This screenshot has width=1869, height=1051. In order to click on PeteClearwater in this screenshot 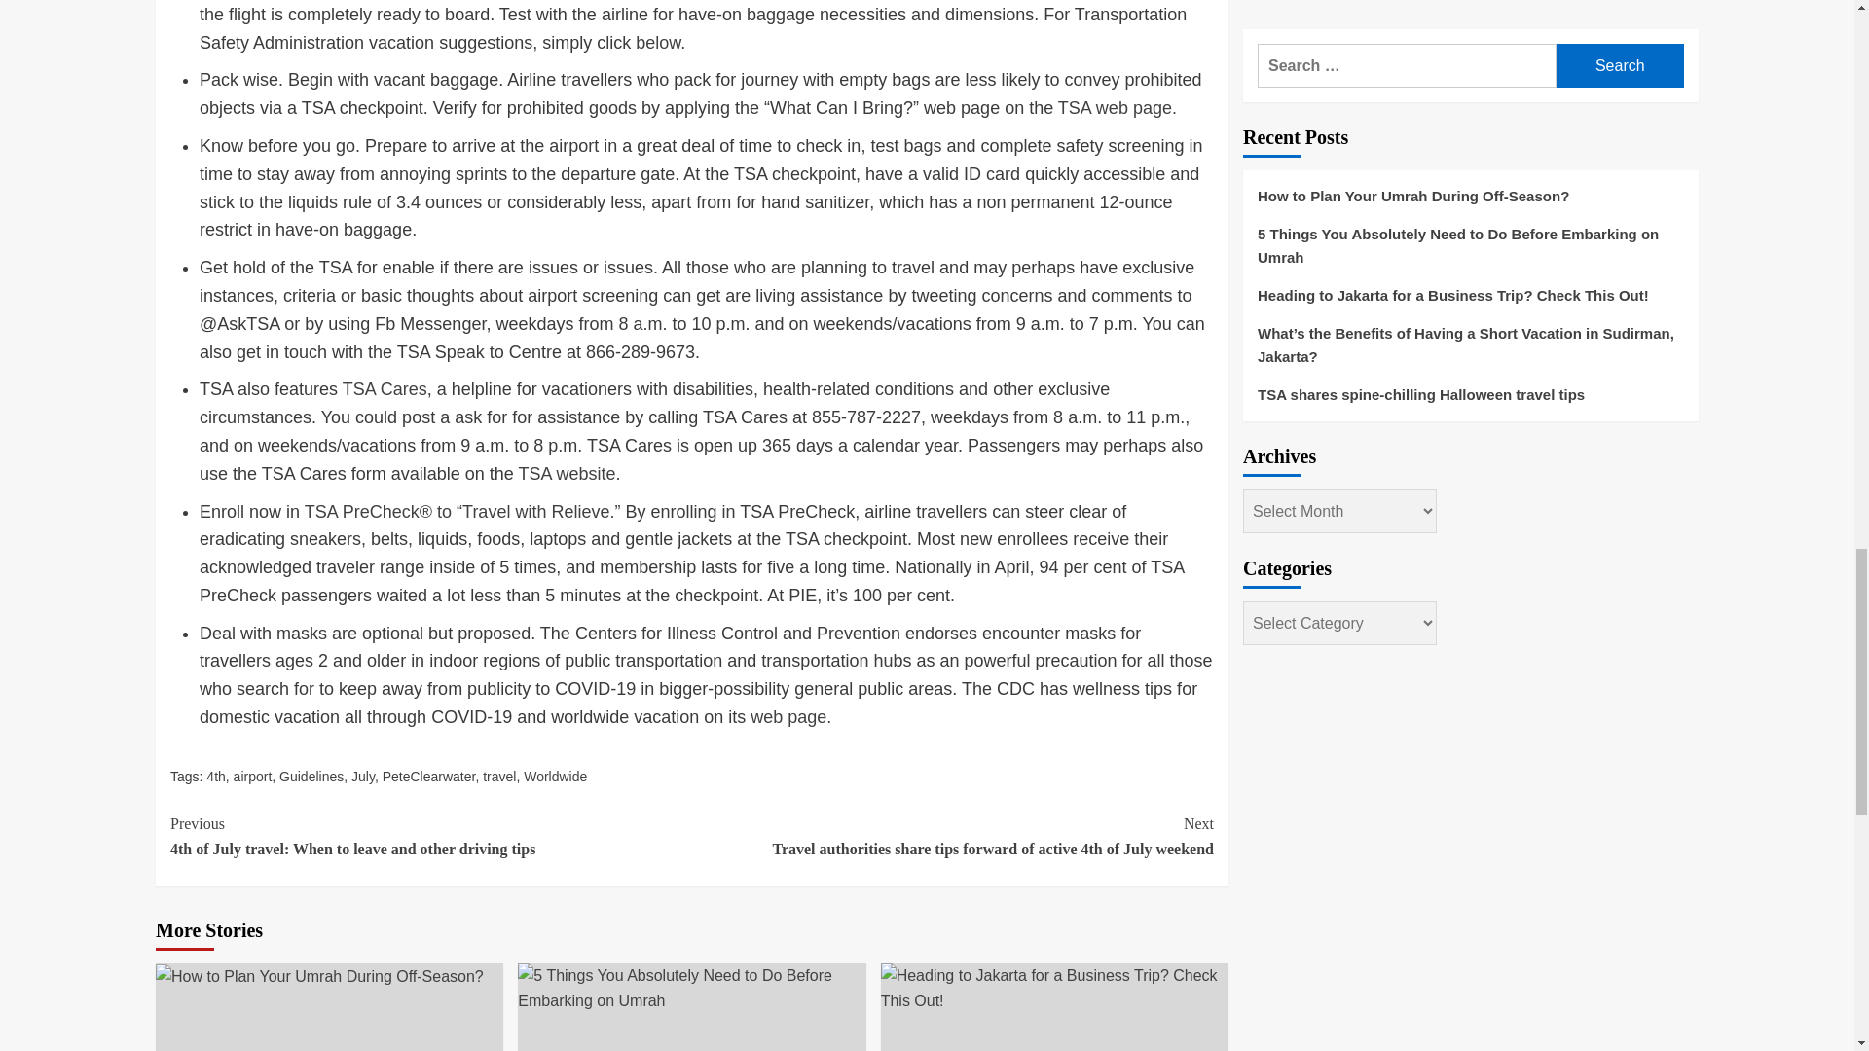, I will do `click(429, 776)`.